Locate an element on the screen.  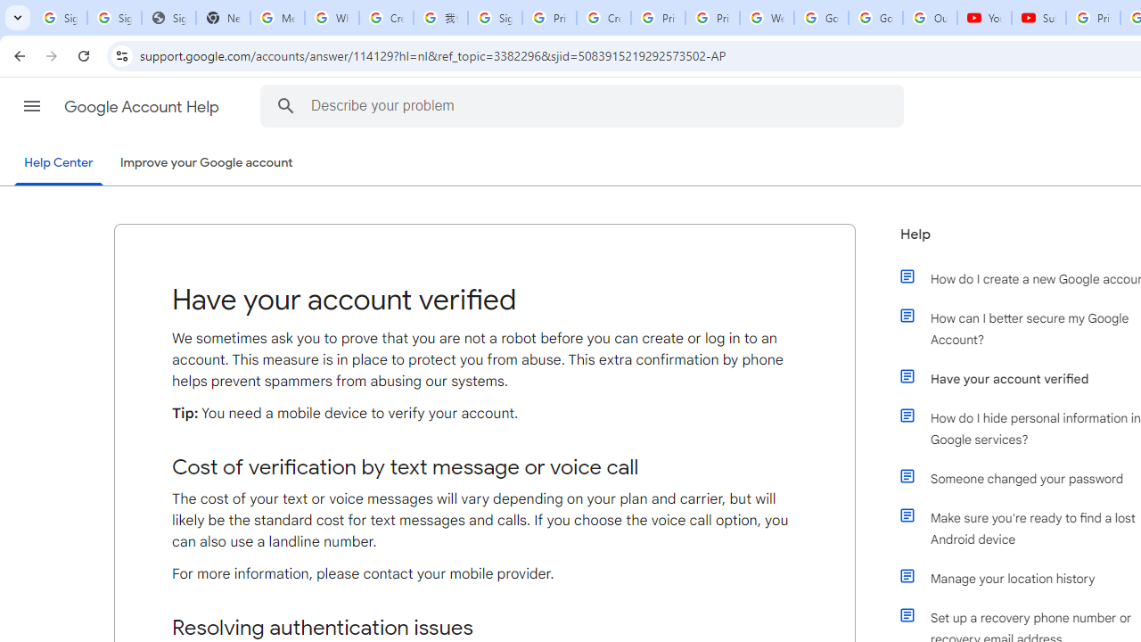
Sign in - Google Accounts is located at coordinates (114, 18).